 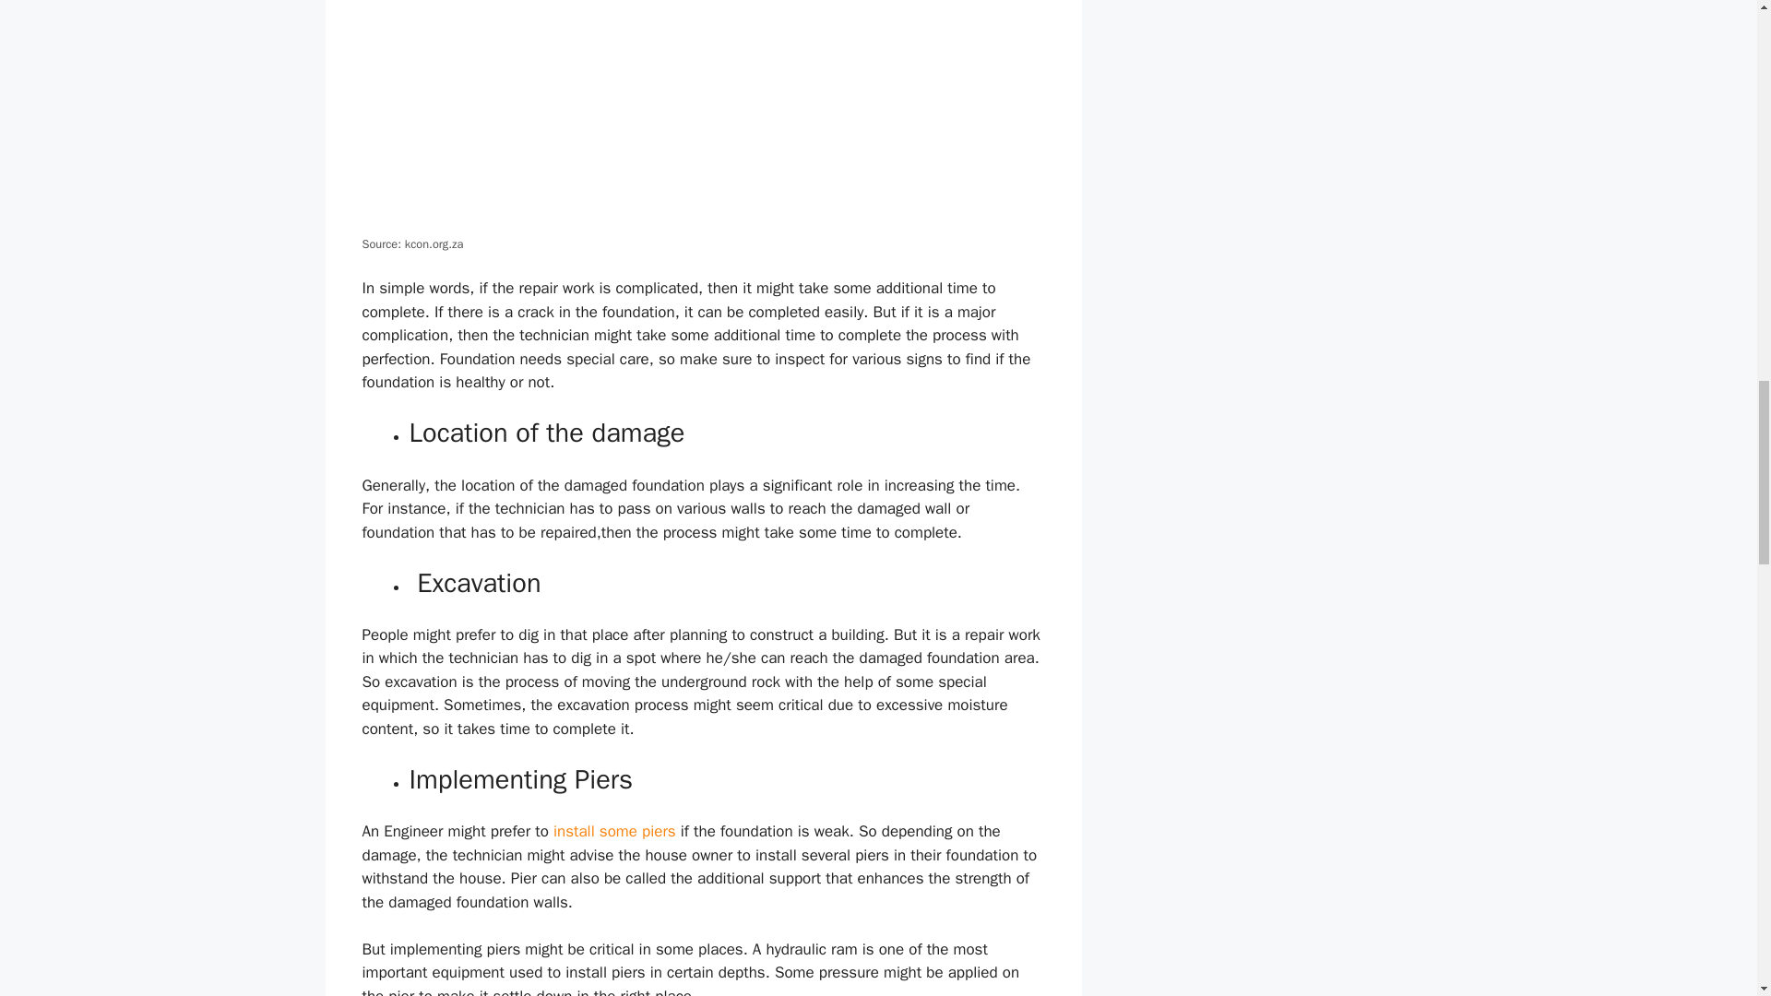 I want to click on install some piers, so click(x=614, y=831).